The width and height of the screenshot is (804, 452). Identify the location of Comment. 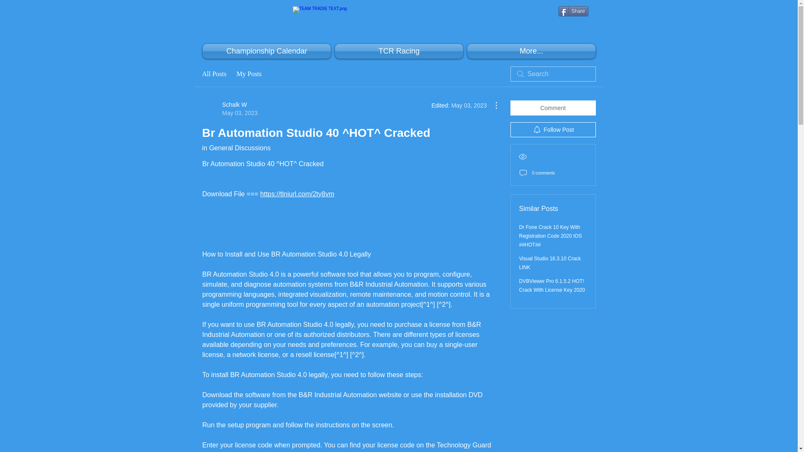
(553, 130).